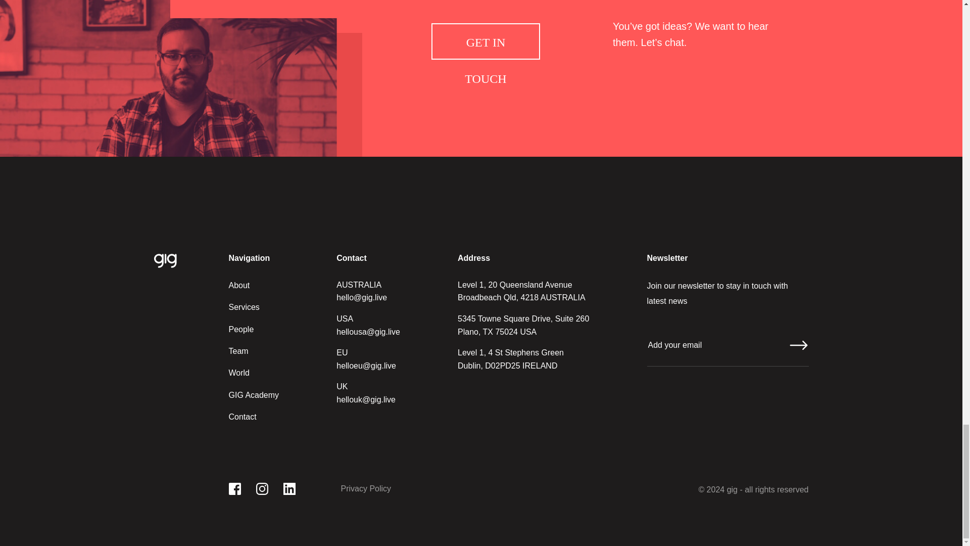  I want to click on About, so click(238, 285).